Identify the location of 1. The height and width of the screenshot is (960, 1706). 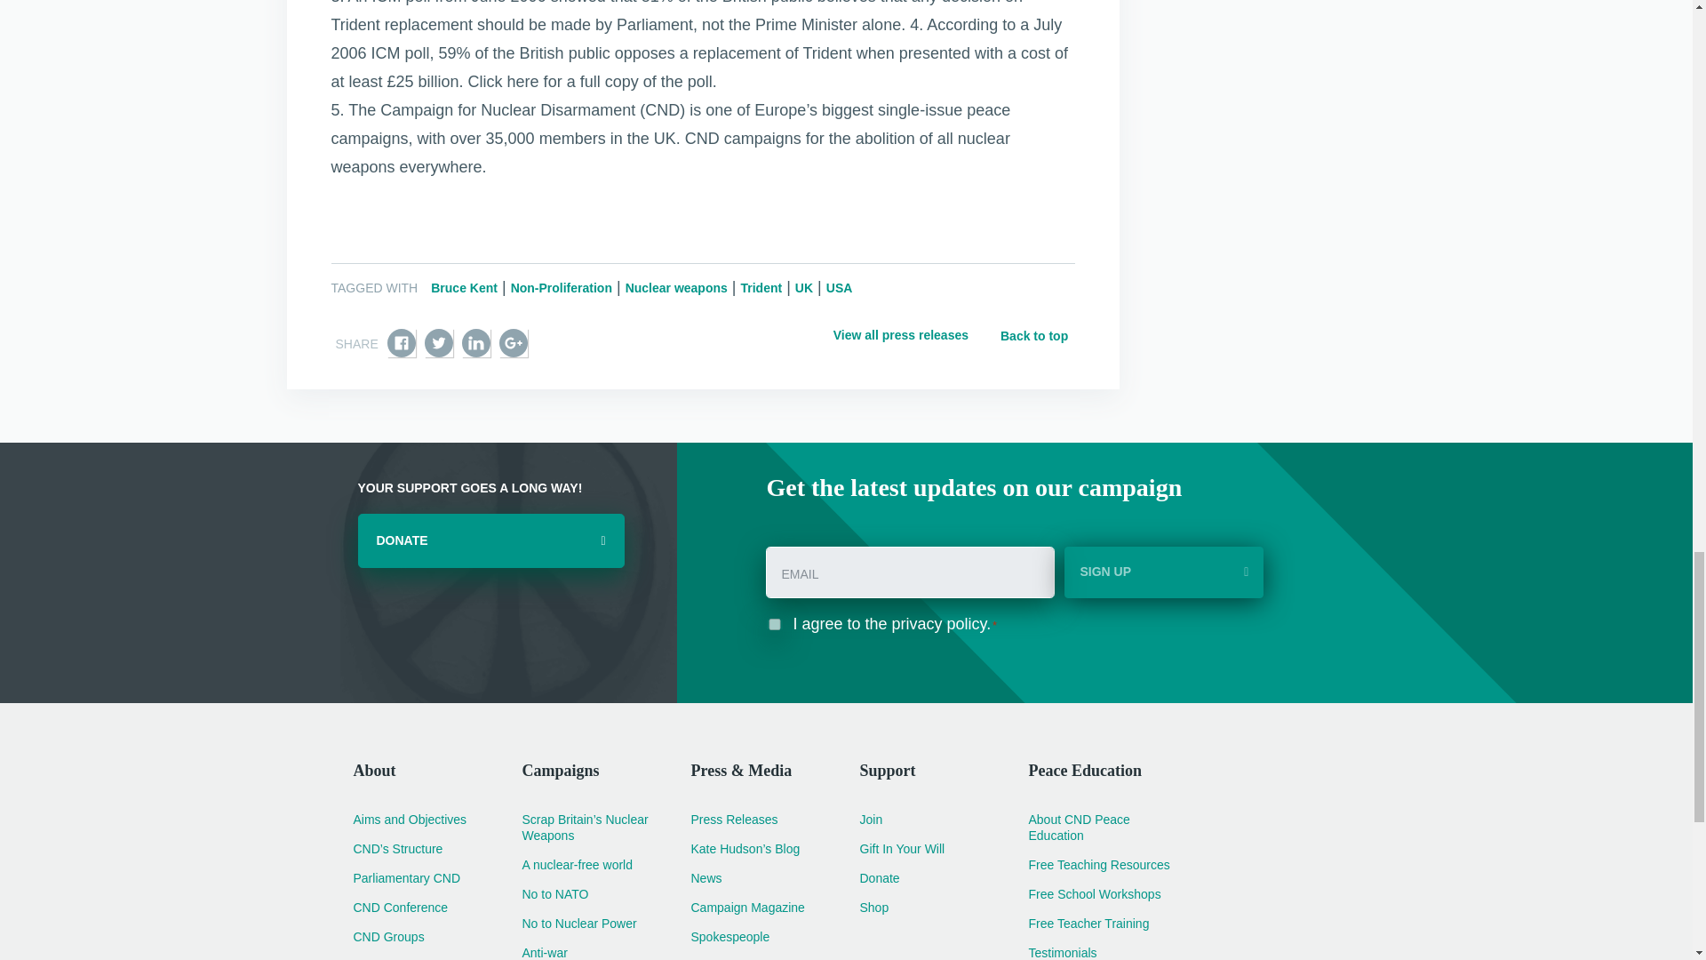
(775, 624).